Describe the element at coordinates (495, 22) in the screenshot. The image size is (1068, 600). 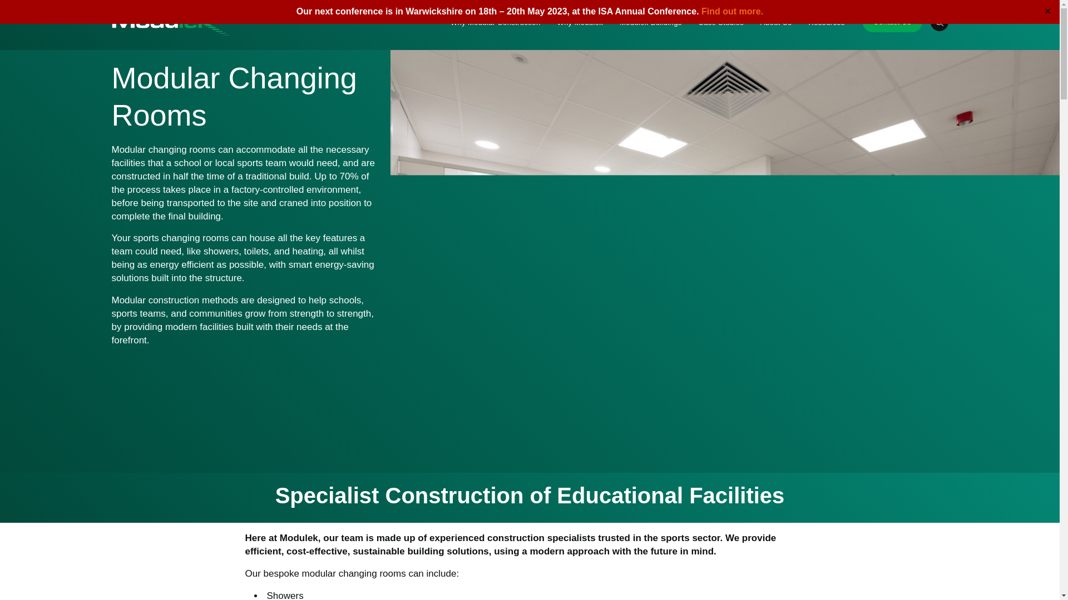
I see `Why Modular Construction` at that location.